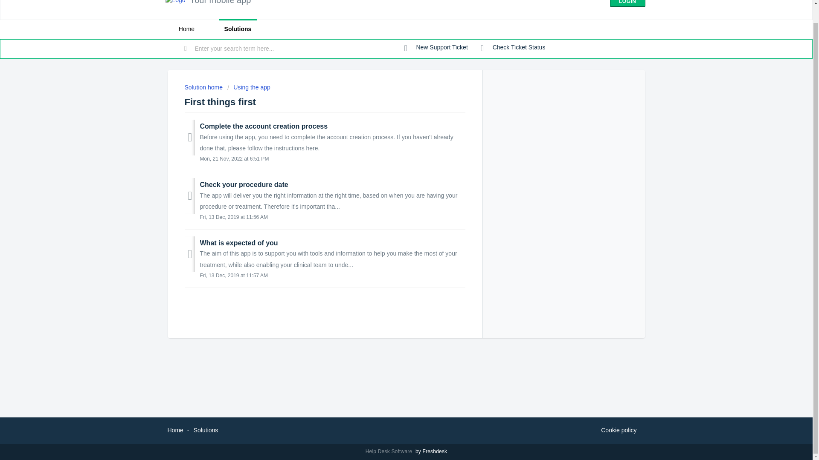  I want to click on Solutions, so click(238, 29).